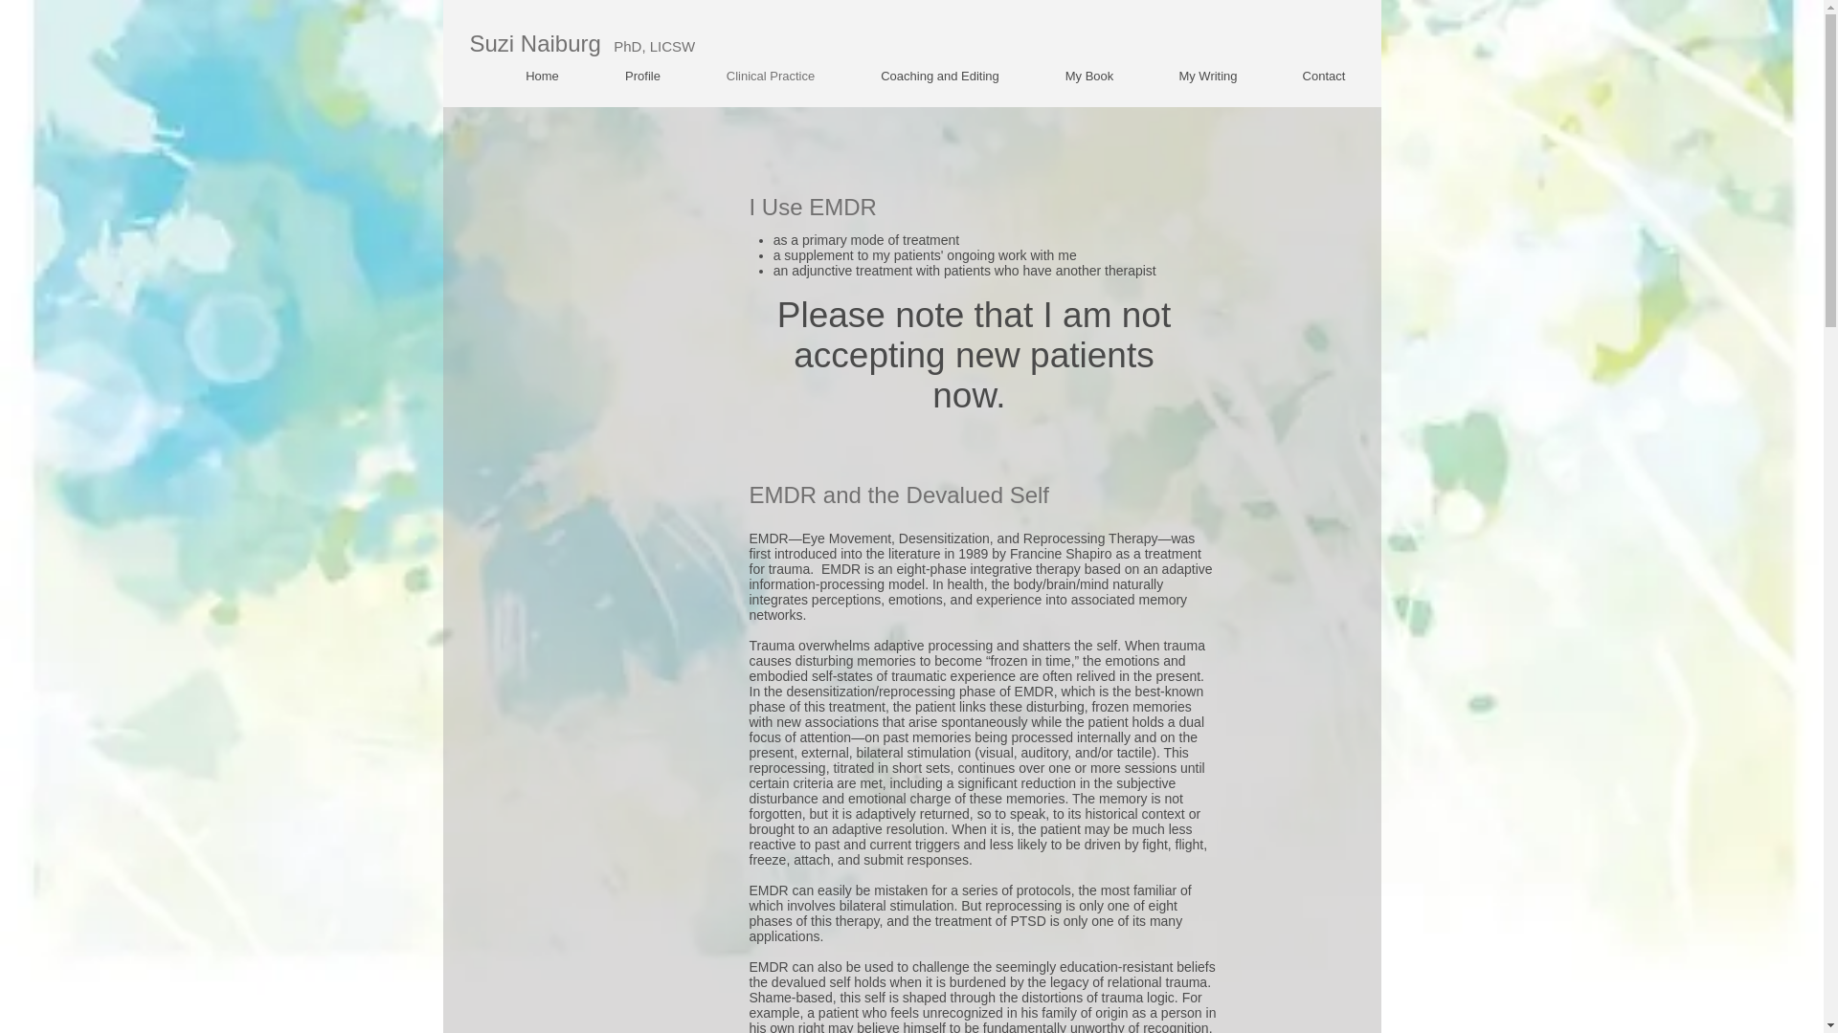 The height and width of the screenshot is (1033, 1838). Describe the element at coordinates (1087, 77) in the screenshot. I see `My Book` at that location.